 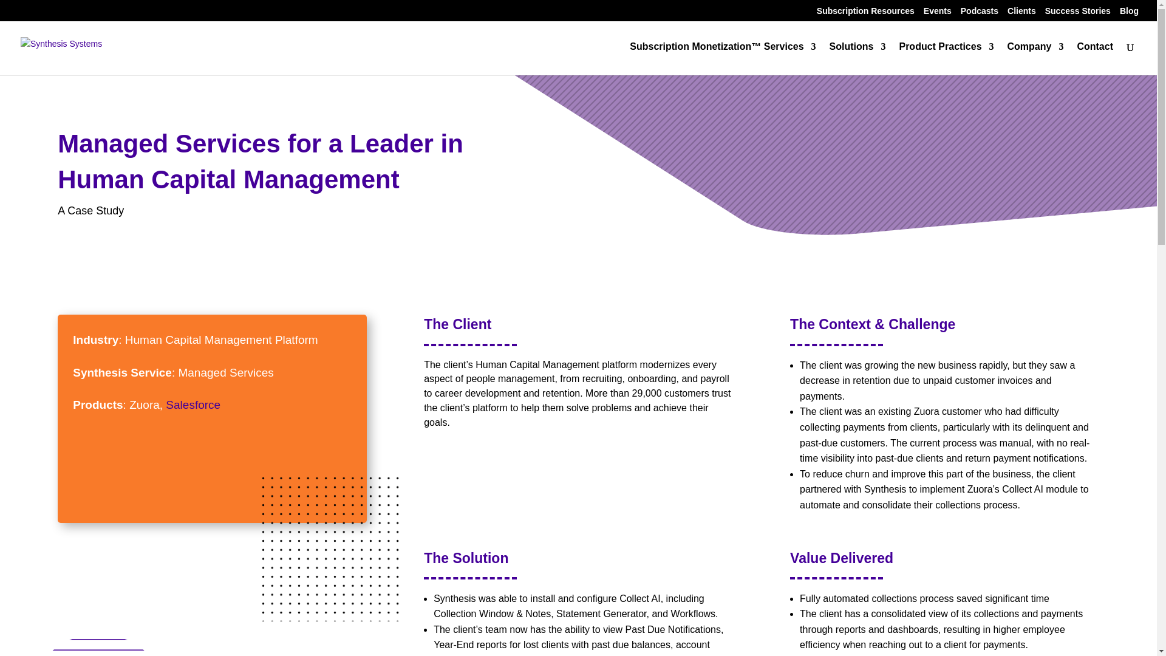 I want to click on Product Practices, so click(x=946, y=59).